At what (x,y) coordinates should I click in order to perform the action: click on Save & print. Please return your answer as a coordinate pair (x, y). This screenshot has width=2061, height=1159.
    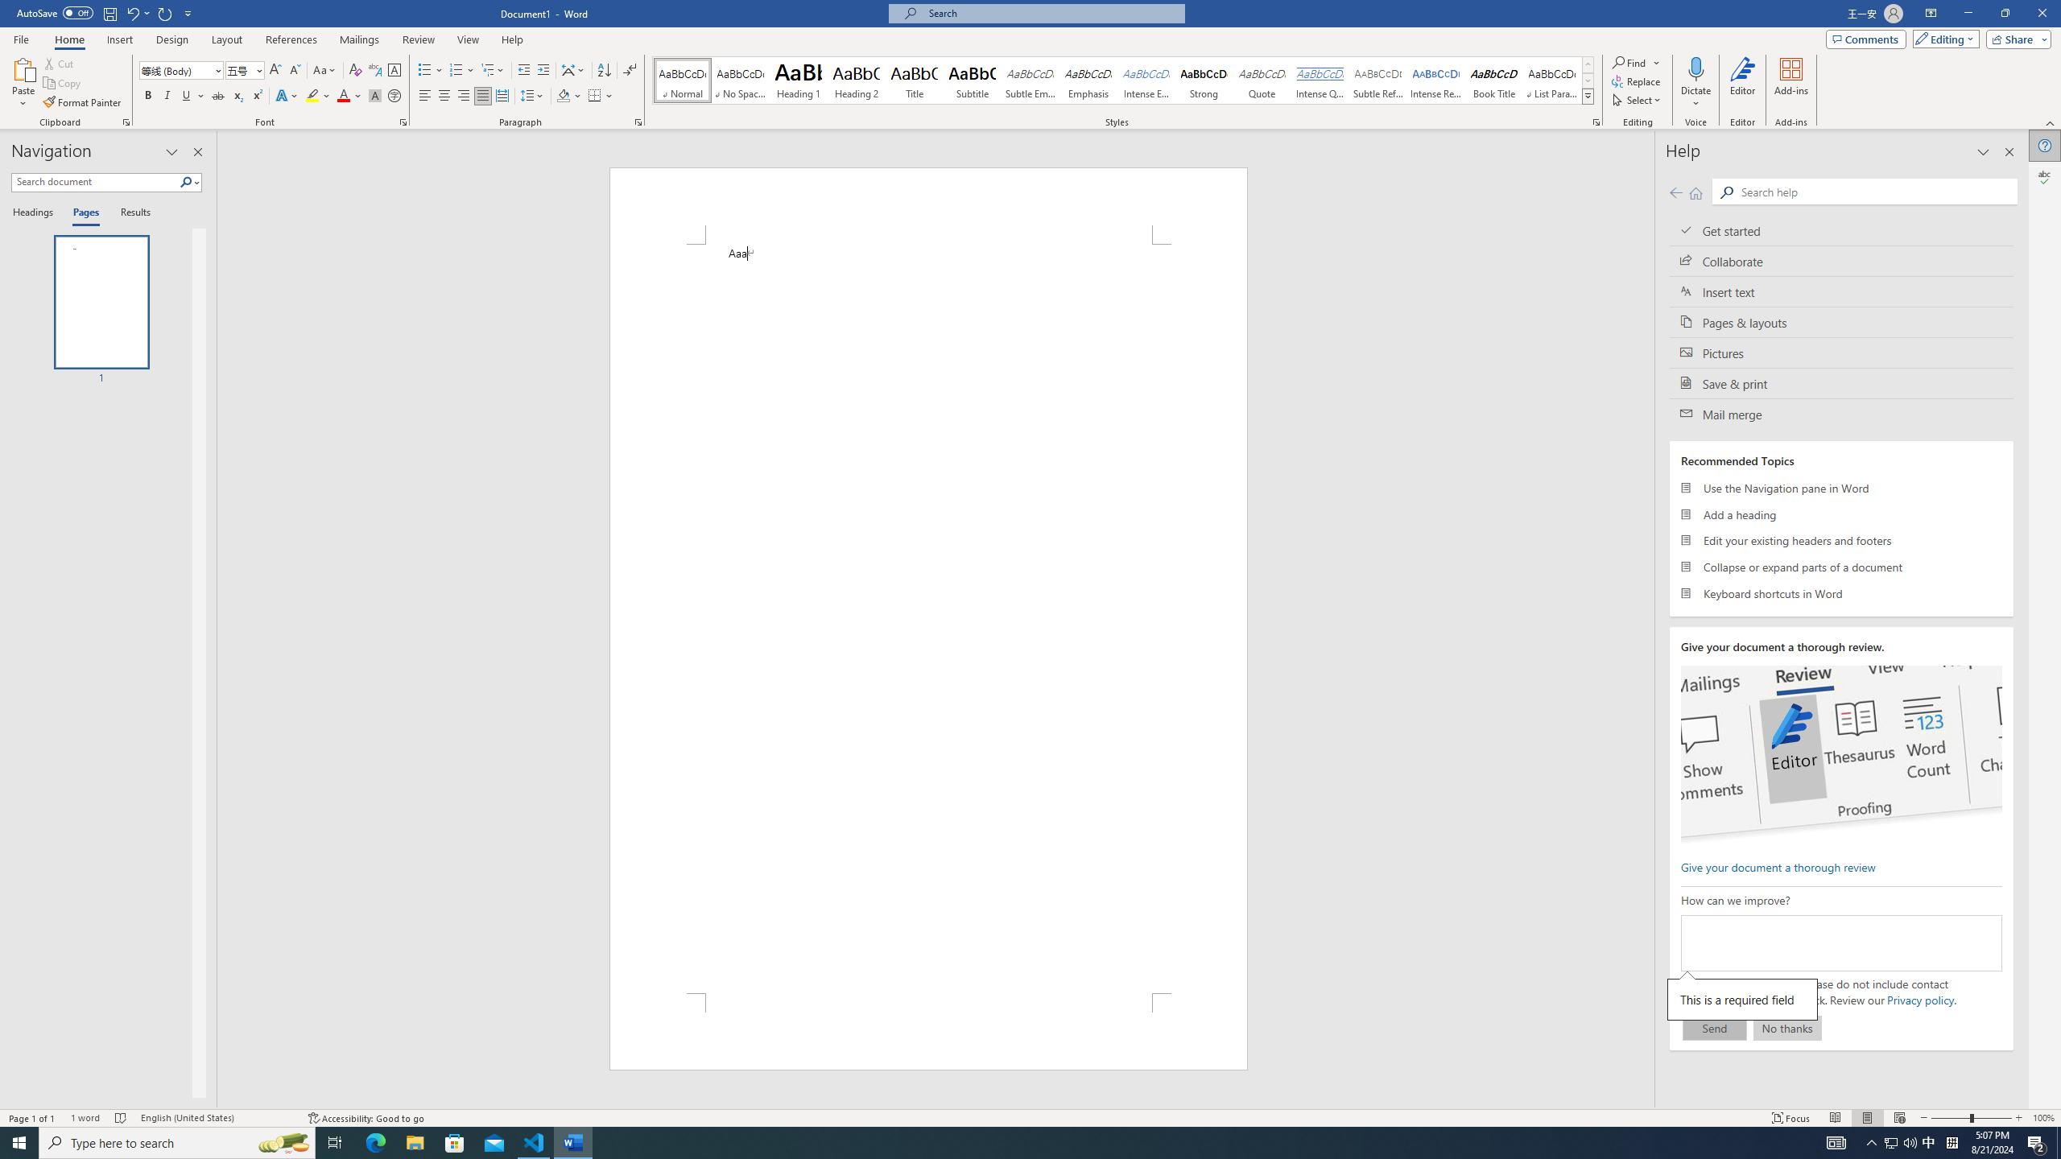
    Looking at the image, I should click on (1841, 383).